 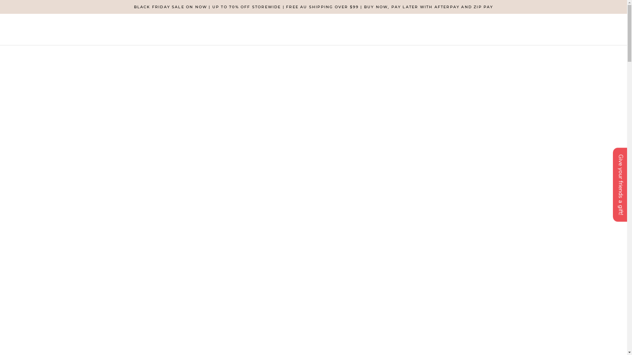 I want to click on BBD, so click(x=582, y=122).